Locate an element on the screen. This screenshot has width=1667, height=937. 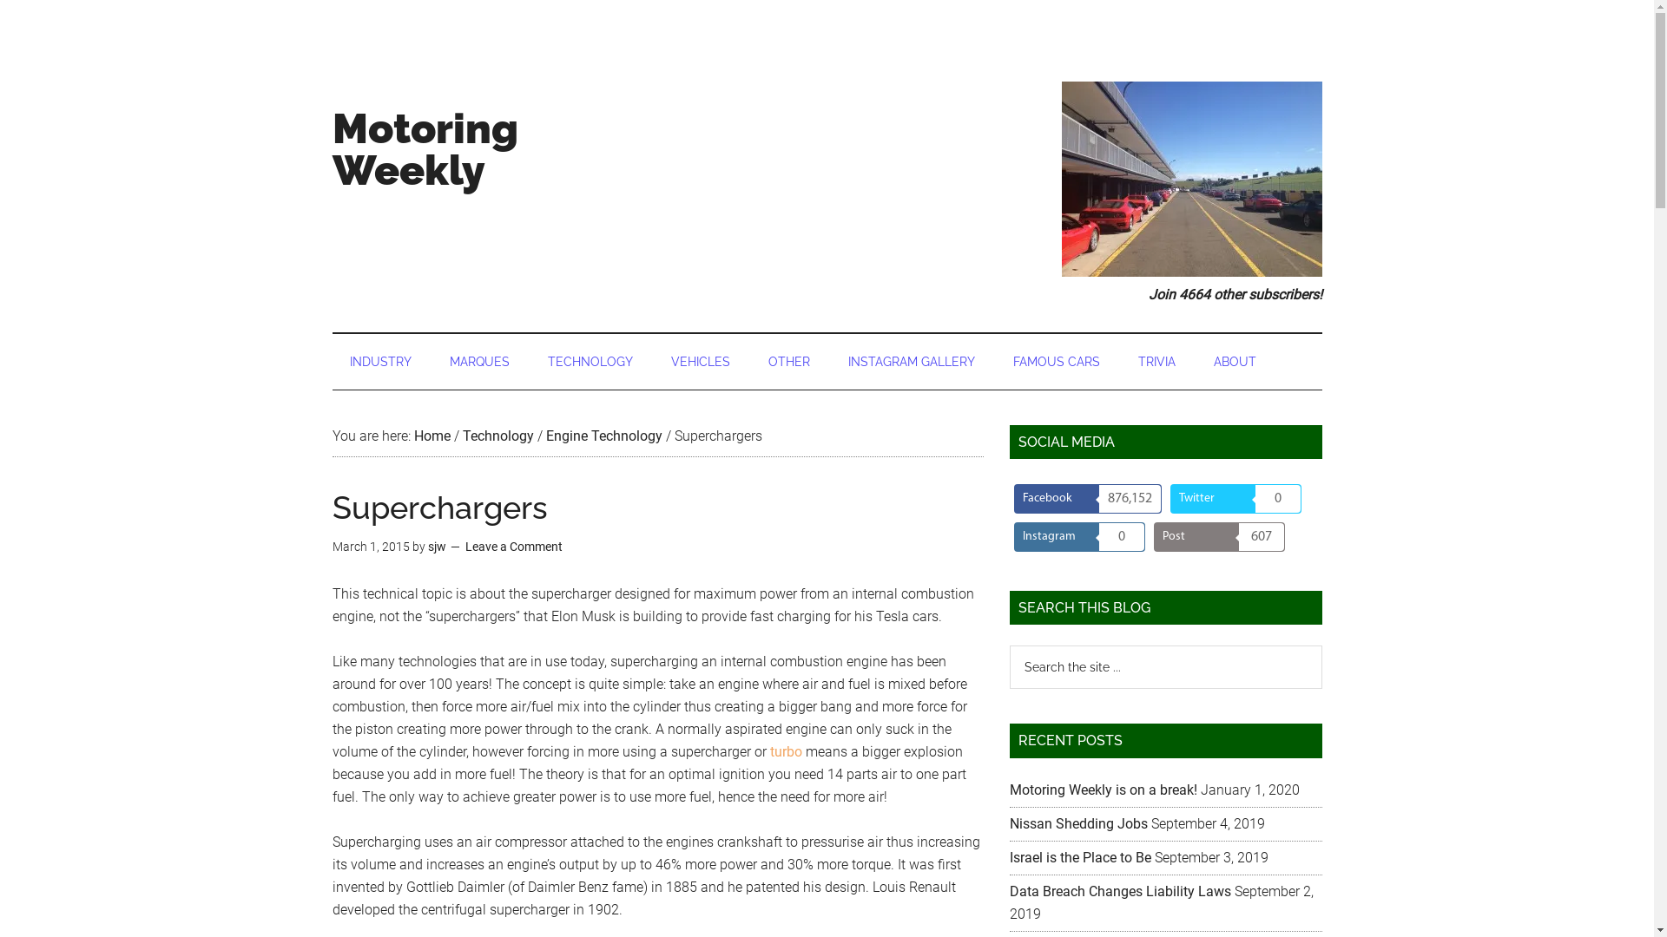
Nissan Shedding Jobs is located at coordinates (1078, 824).